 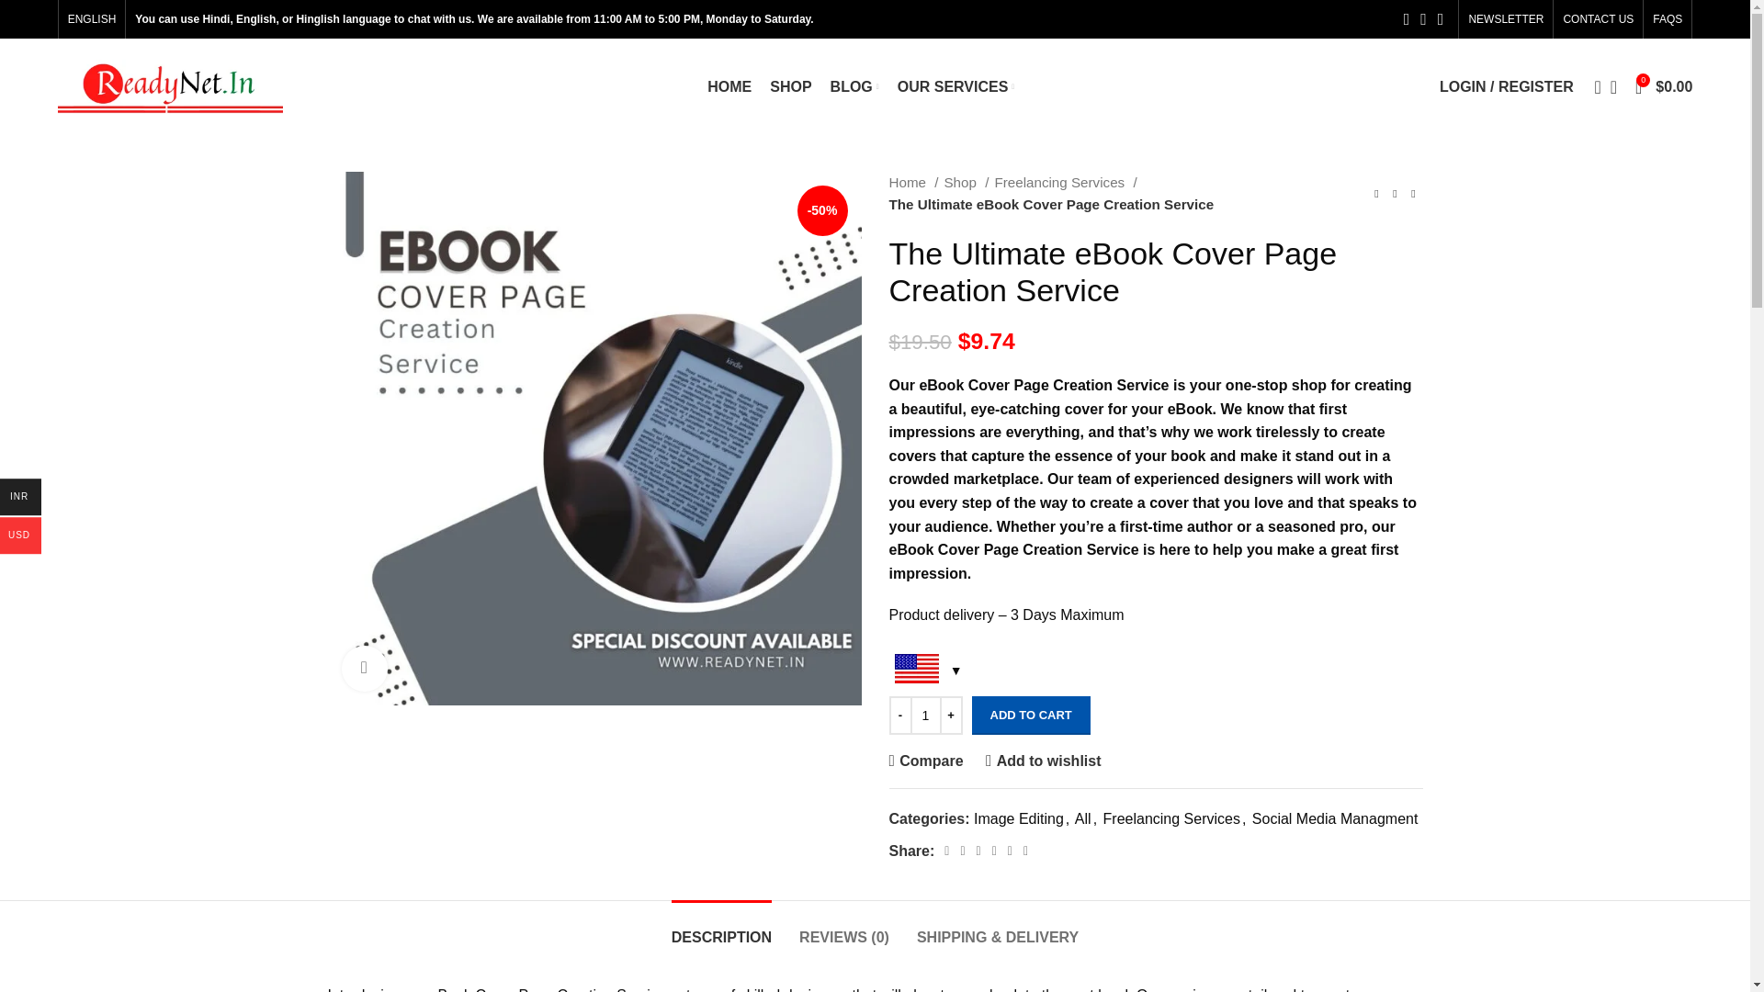 I want to click on Please select your currency, so click(x=926, y=671).